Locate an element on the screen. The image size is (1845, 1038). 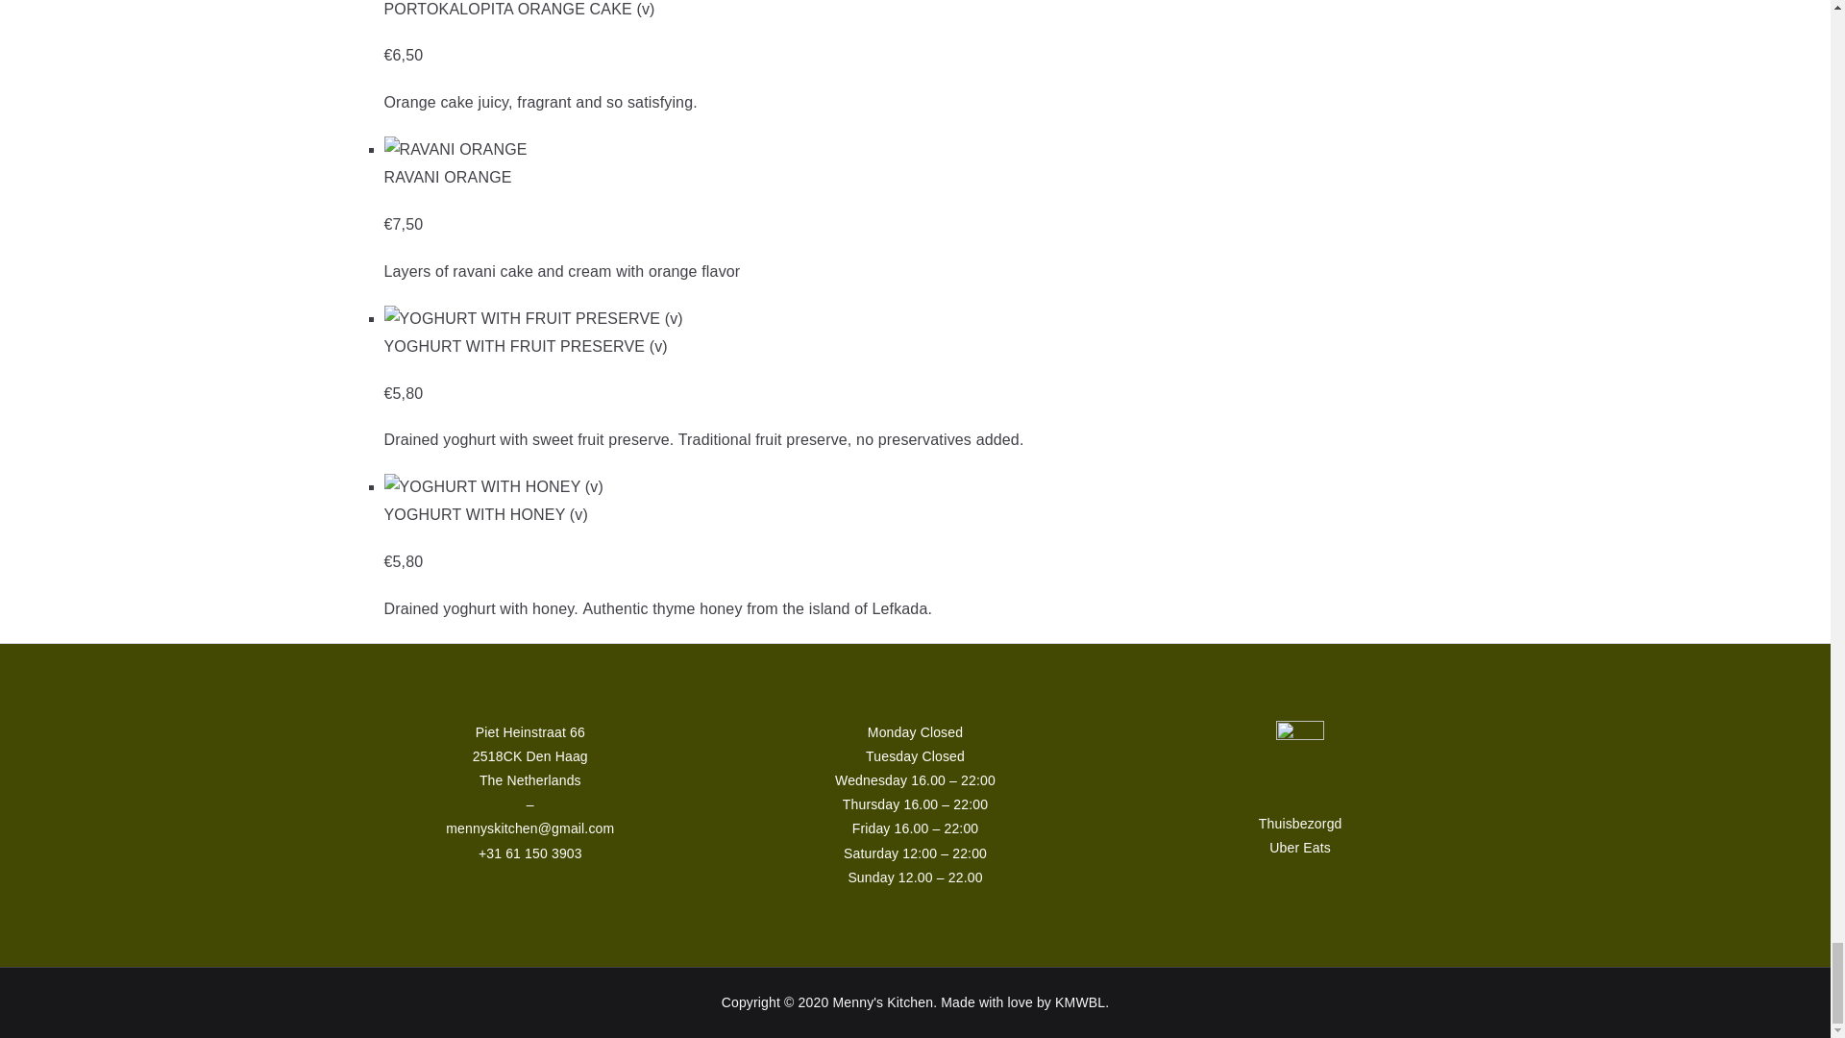
Uber Eats is located at coordinates (1299, 847).